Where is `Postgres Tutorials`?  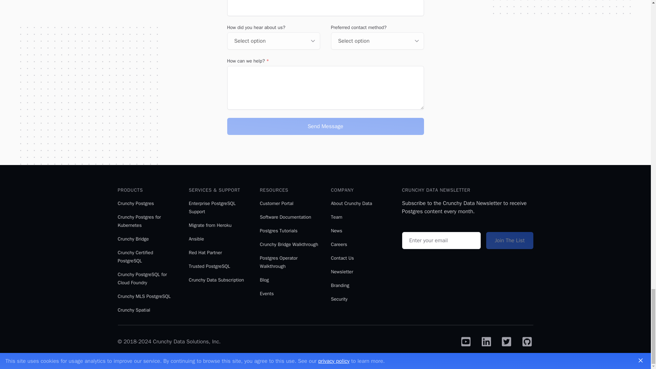
Postgres Tutorials is located at coordinates (278, 231).